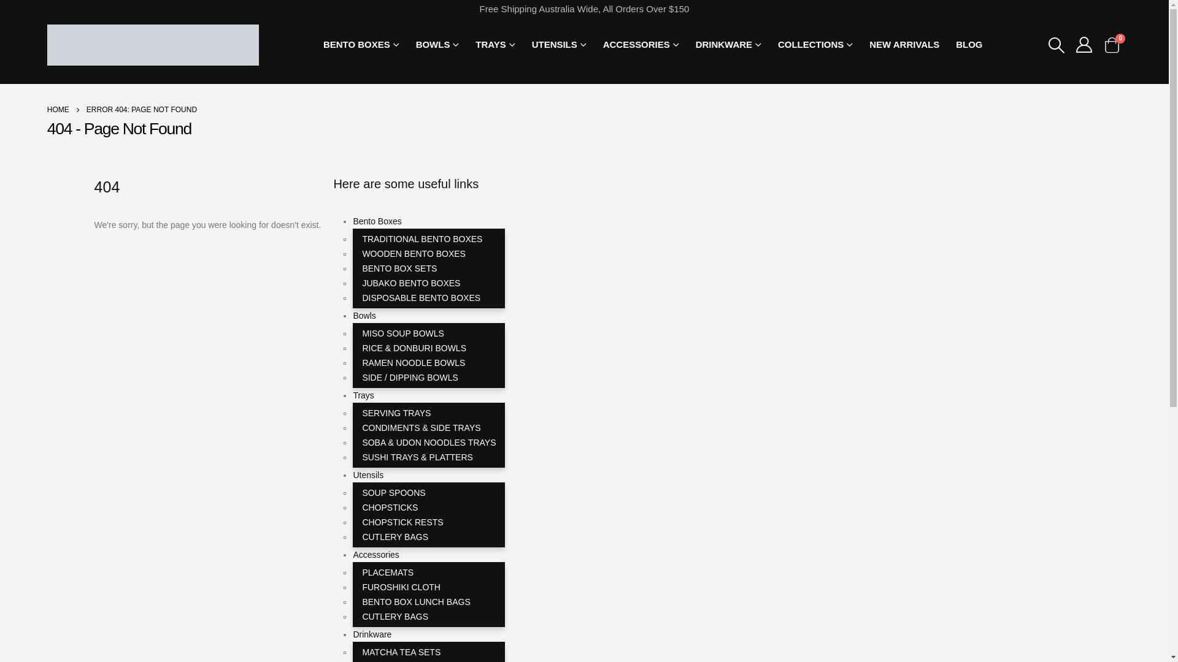 The width and height of the screenshot is (1178, 662). Describe the element at coordinates (394, 493) in the screenshot. I see `SOUP SPOONS` at that location.